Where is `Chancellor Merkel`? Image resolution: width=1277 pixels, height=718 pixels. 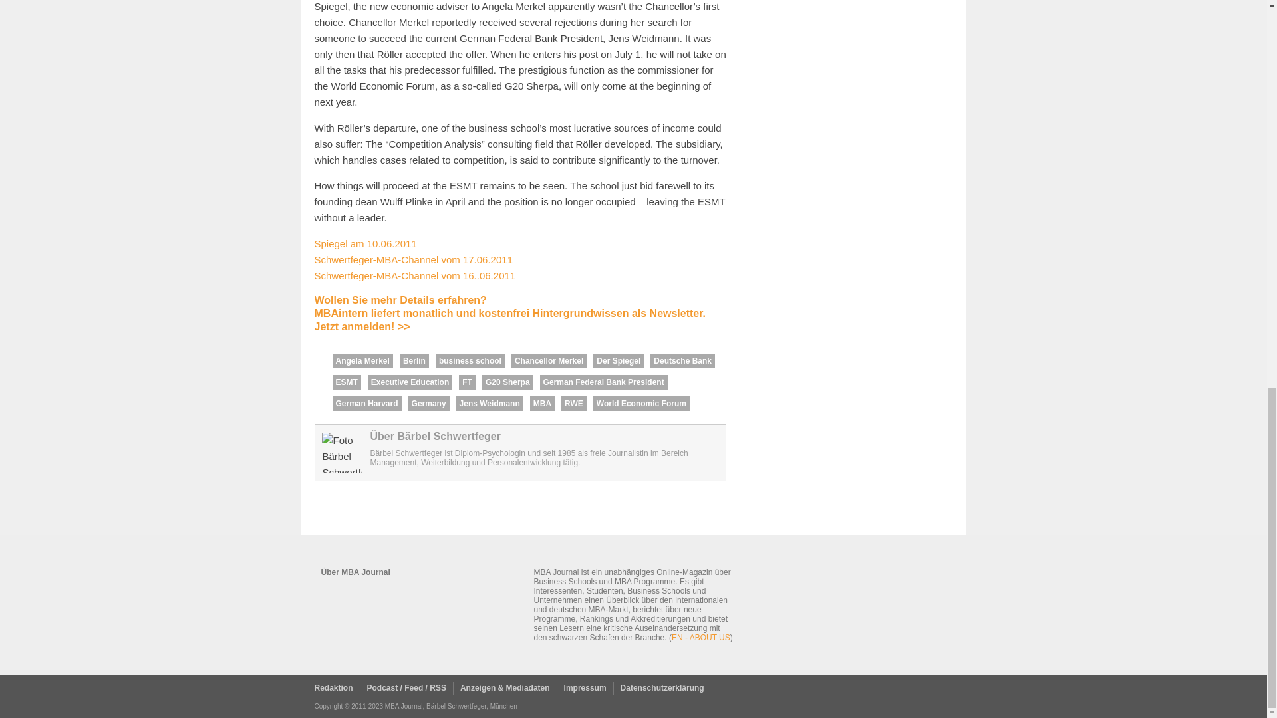 Chancellor Merkel is located at coordinates (549, 361).